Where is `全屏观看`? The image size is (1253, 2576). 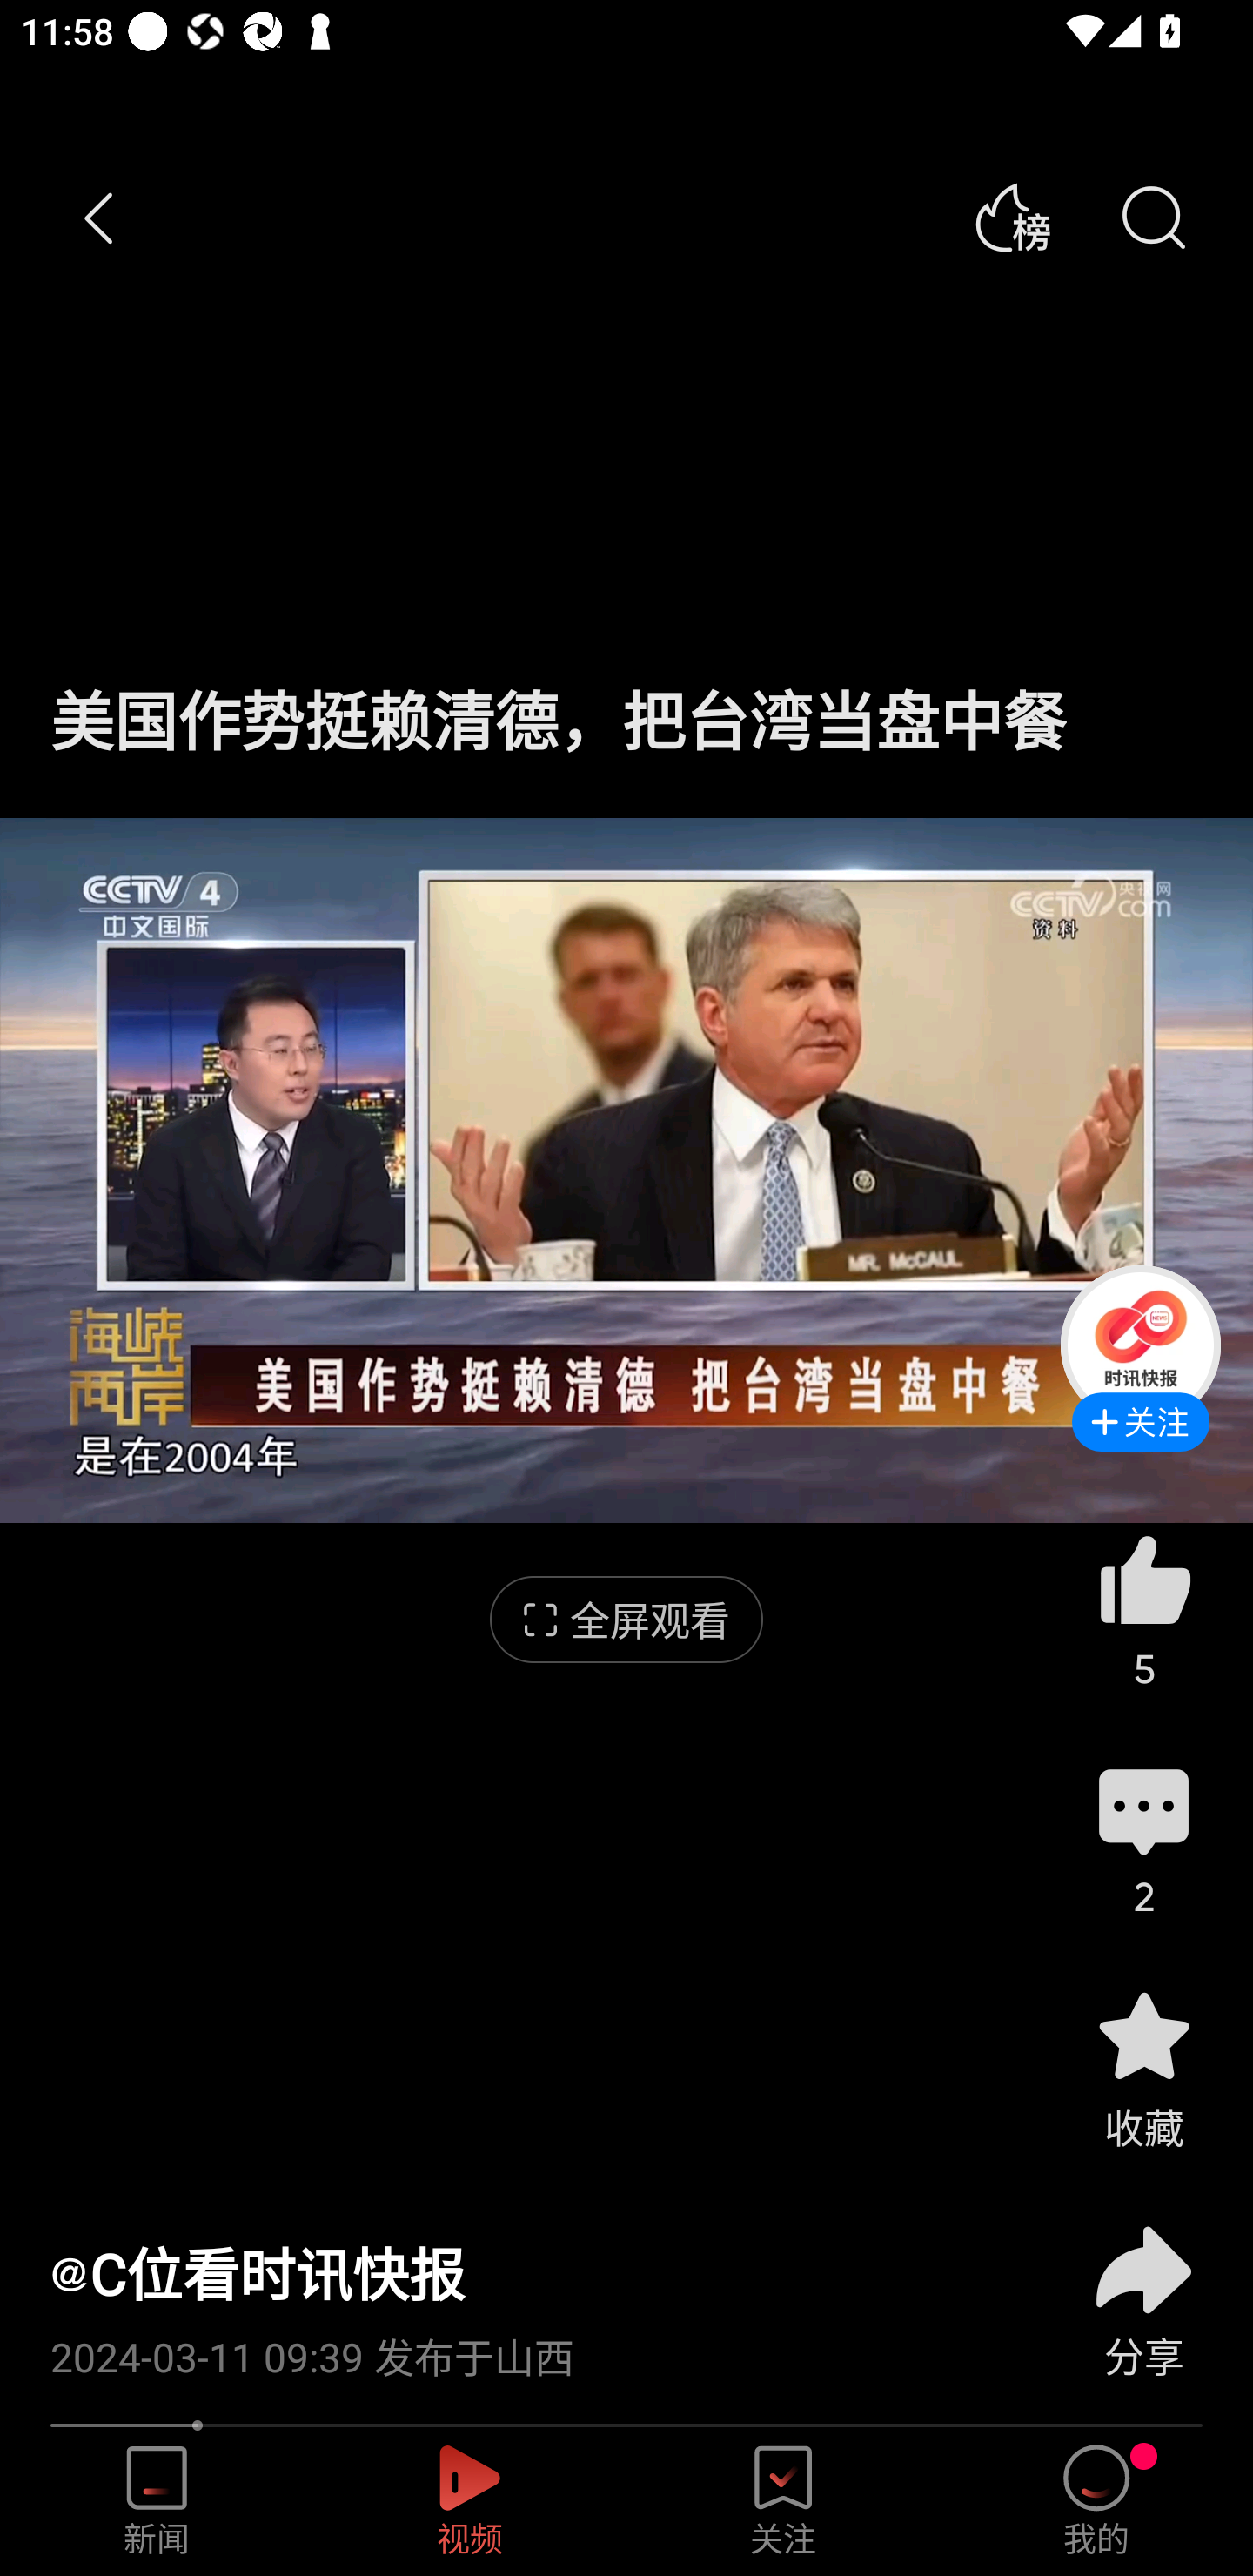 全屏观看 is located at coordinates (626, 1620).